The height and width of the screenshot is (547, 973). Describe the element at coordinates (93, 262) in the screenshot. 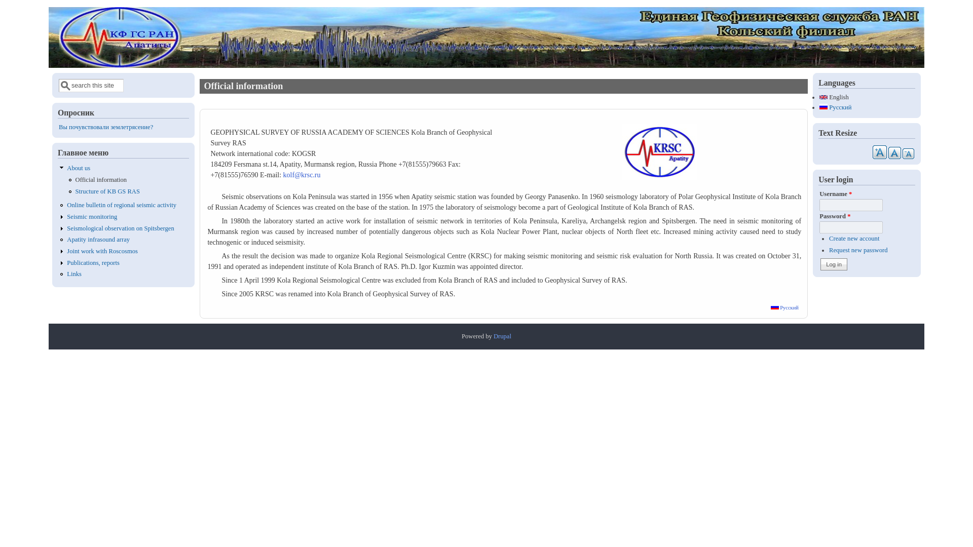

I see `Publications, reports` at that location.